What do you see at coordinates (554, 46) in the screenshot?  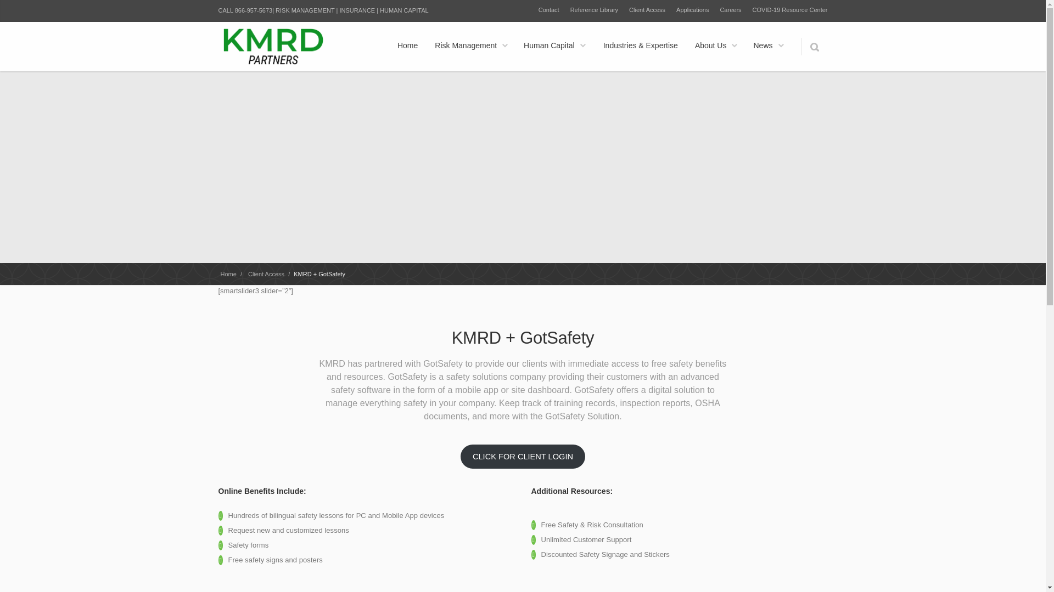 I see `Human Capital Solutions` at bounding box center [554, 46].